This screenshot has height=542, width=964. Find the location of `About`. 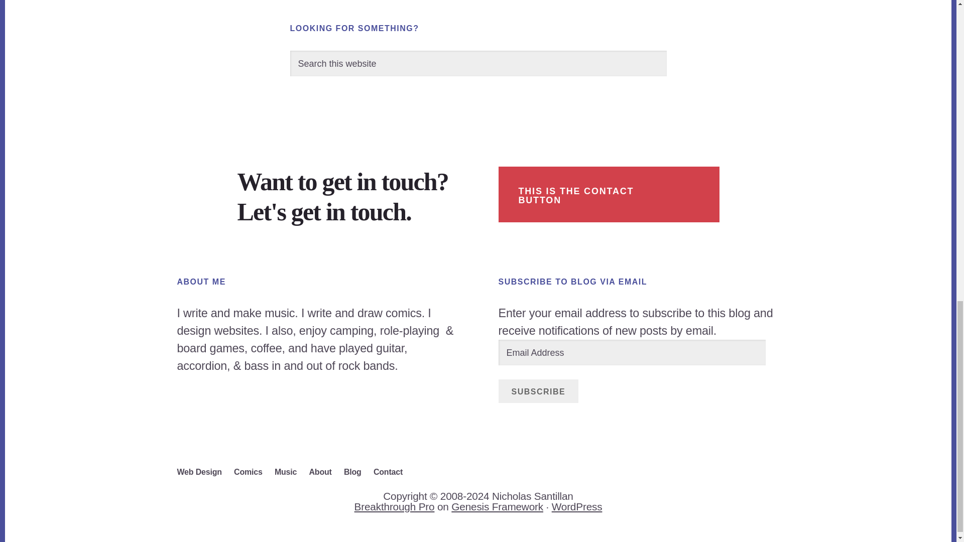

About is located at coordinates (324, 472).